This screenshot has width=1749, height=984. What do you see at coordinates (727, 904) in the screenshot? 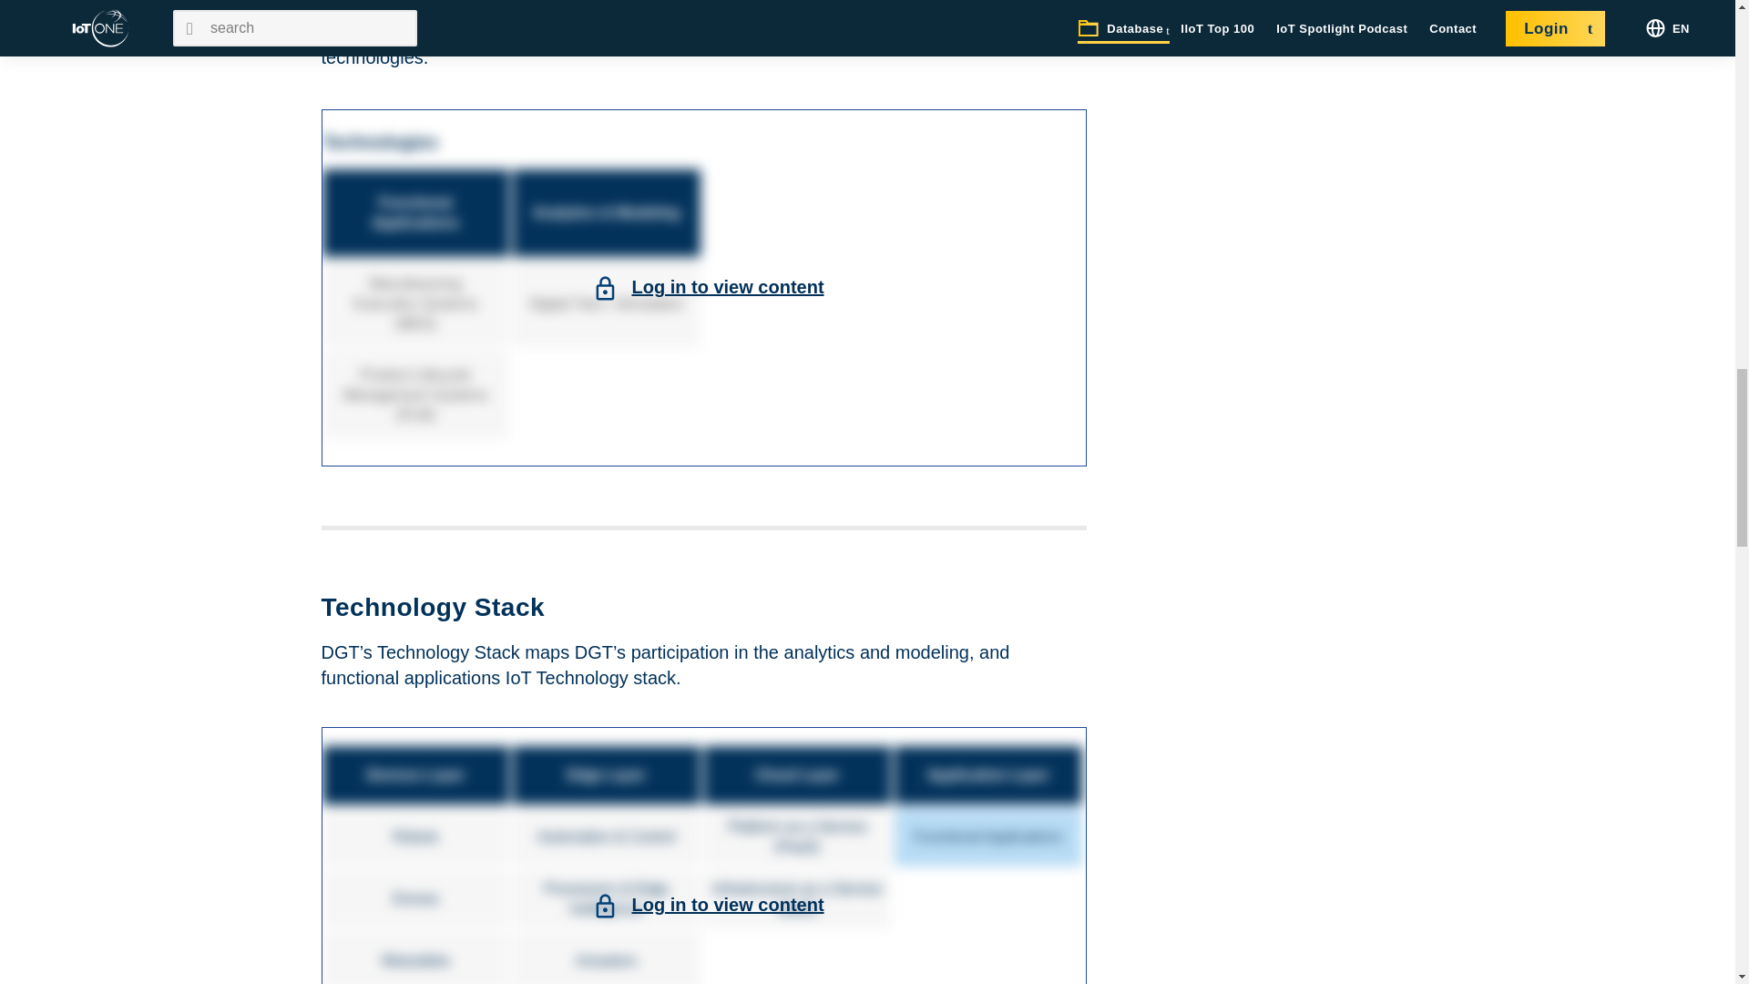
I see `Log in to view content` at bounding box center [727, 904].